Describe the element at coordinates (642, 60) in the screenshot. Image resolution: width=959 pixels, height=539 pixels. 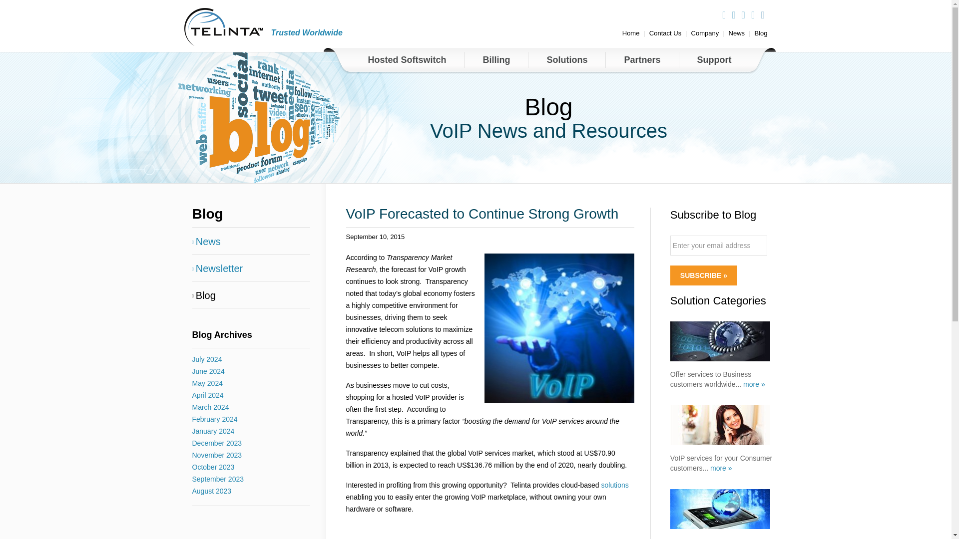
I see `Partners` at that location.